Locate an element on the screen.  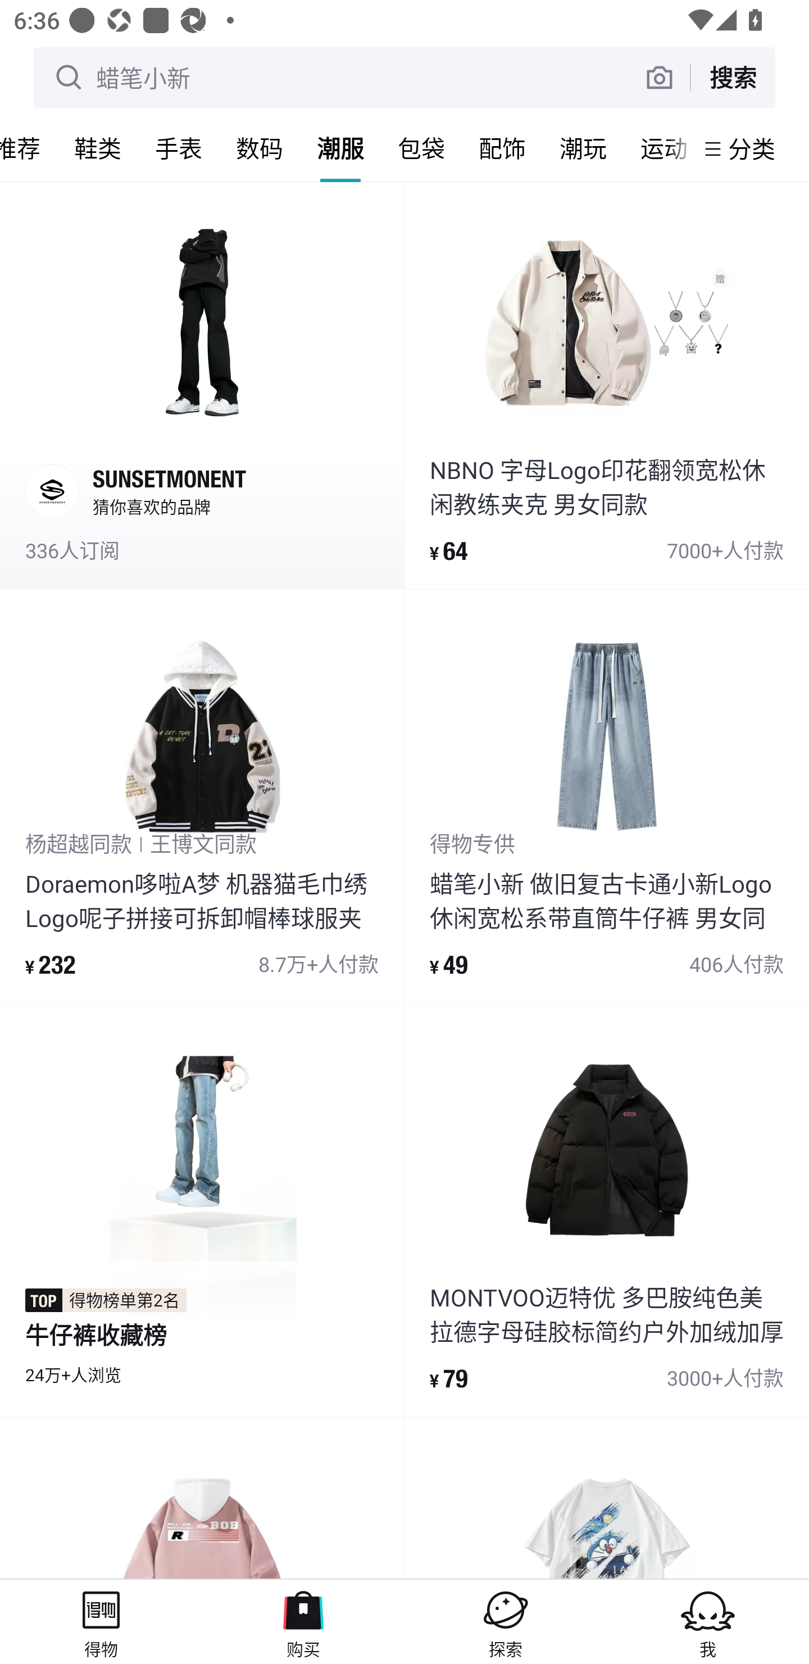
手表 is located at coordinates (179, 148).